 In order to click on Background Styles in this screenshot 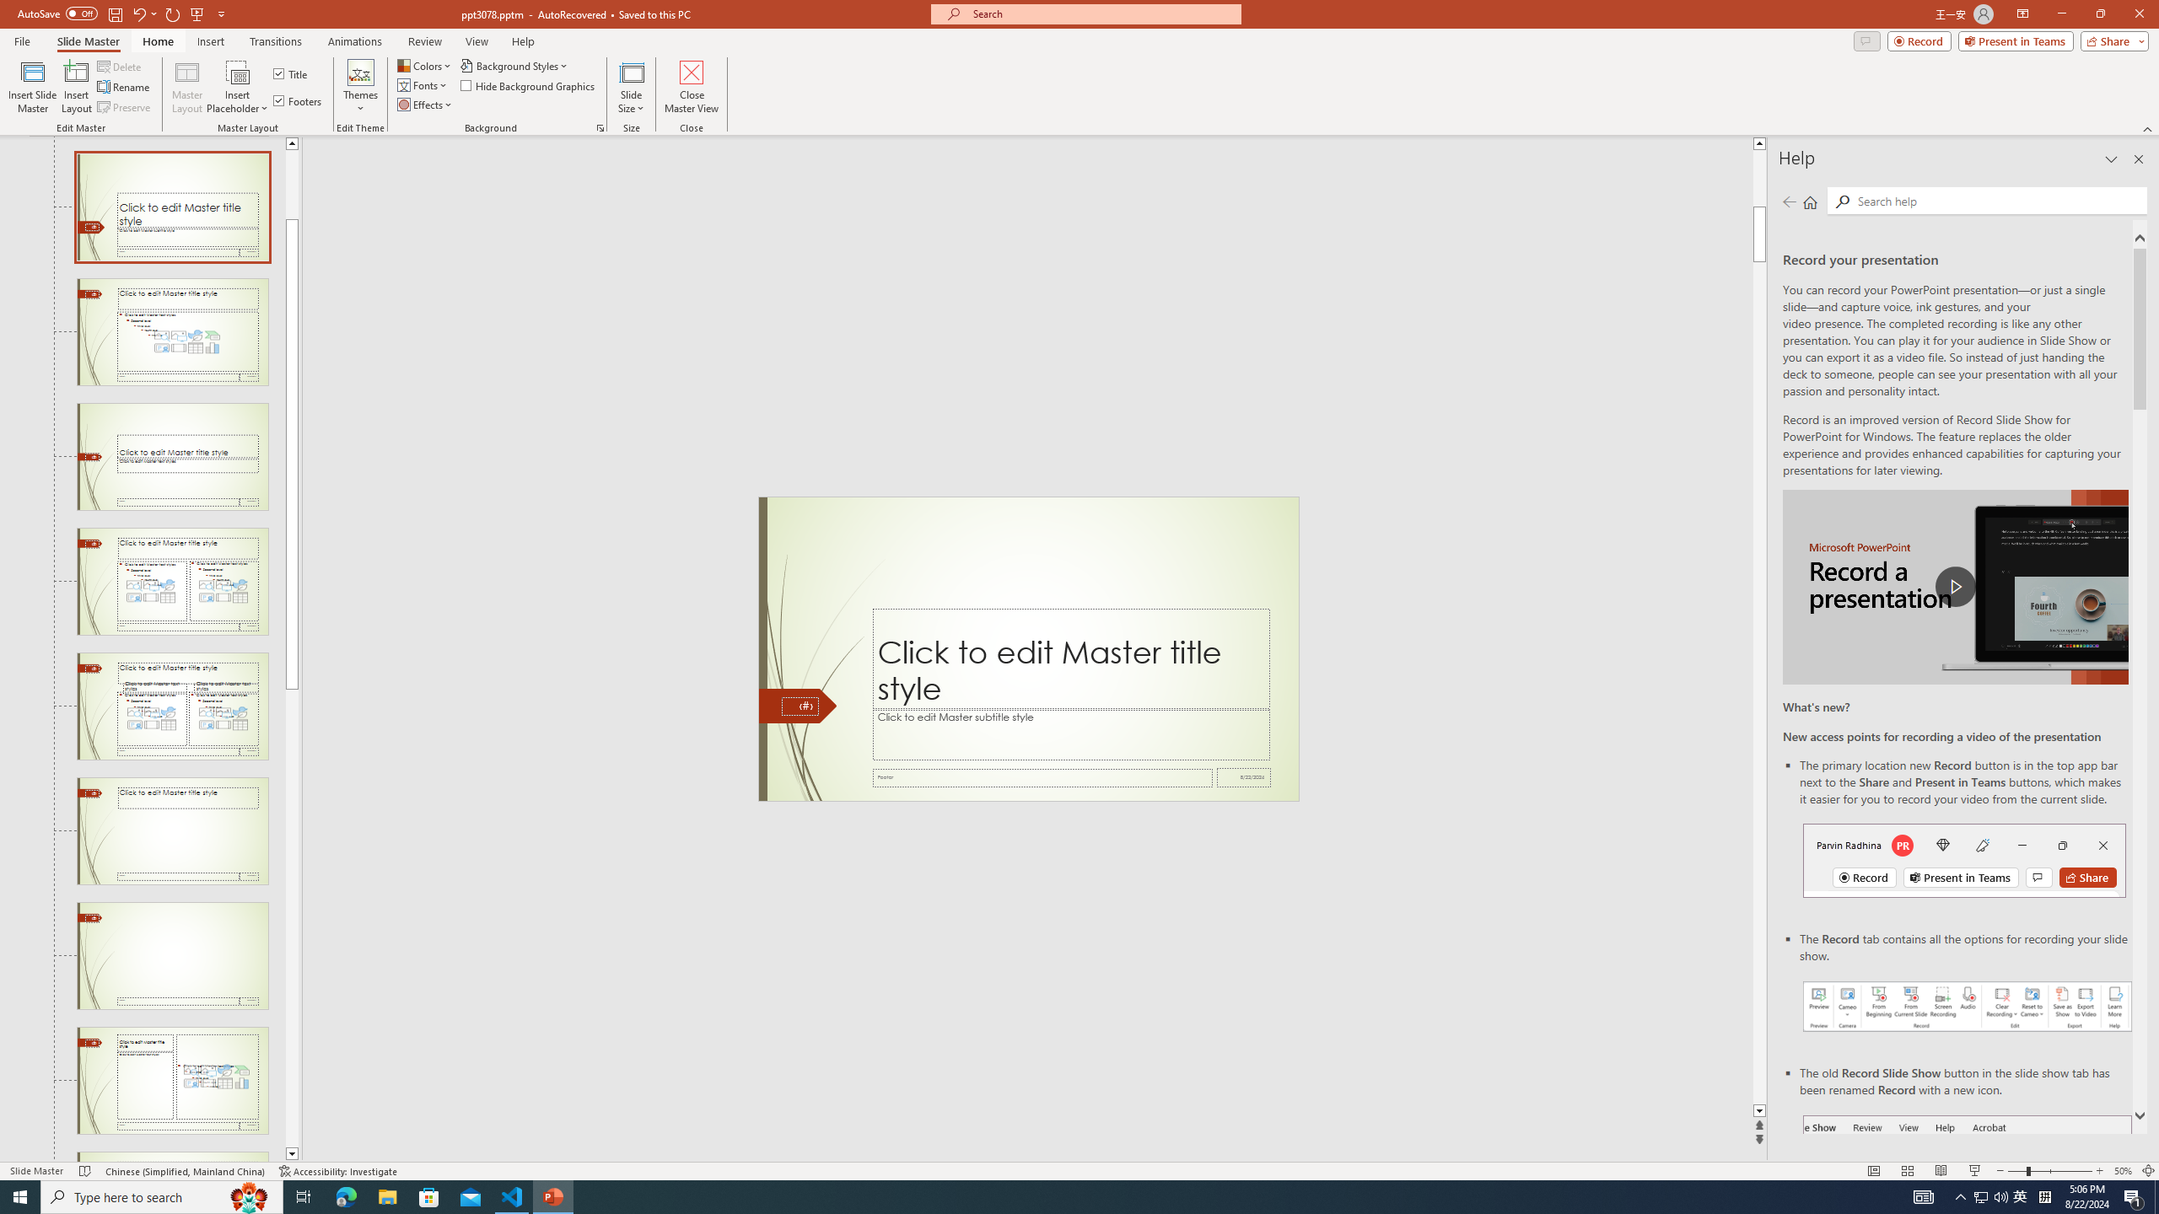, I will do `click(515, 66)`.